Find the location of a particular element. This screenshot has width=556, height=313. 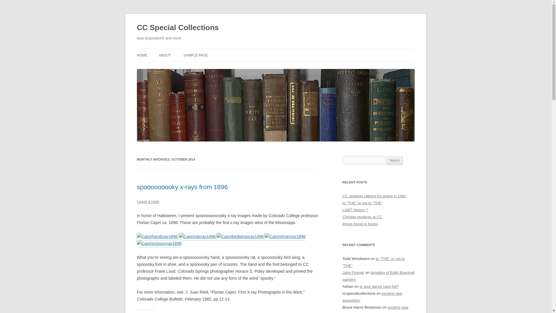

Jane Firanek is located at coordinates (353, 272).